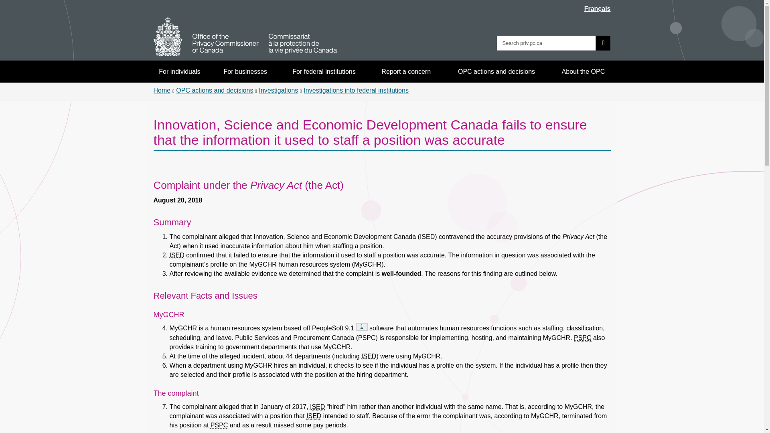 This screenshot has height=433, width=770. I want to click on Innovation, Science and Economic Development, so click(583, 71).